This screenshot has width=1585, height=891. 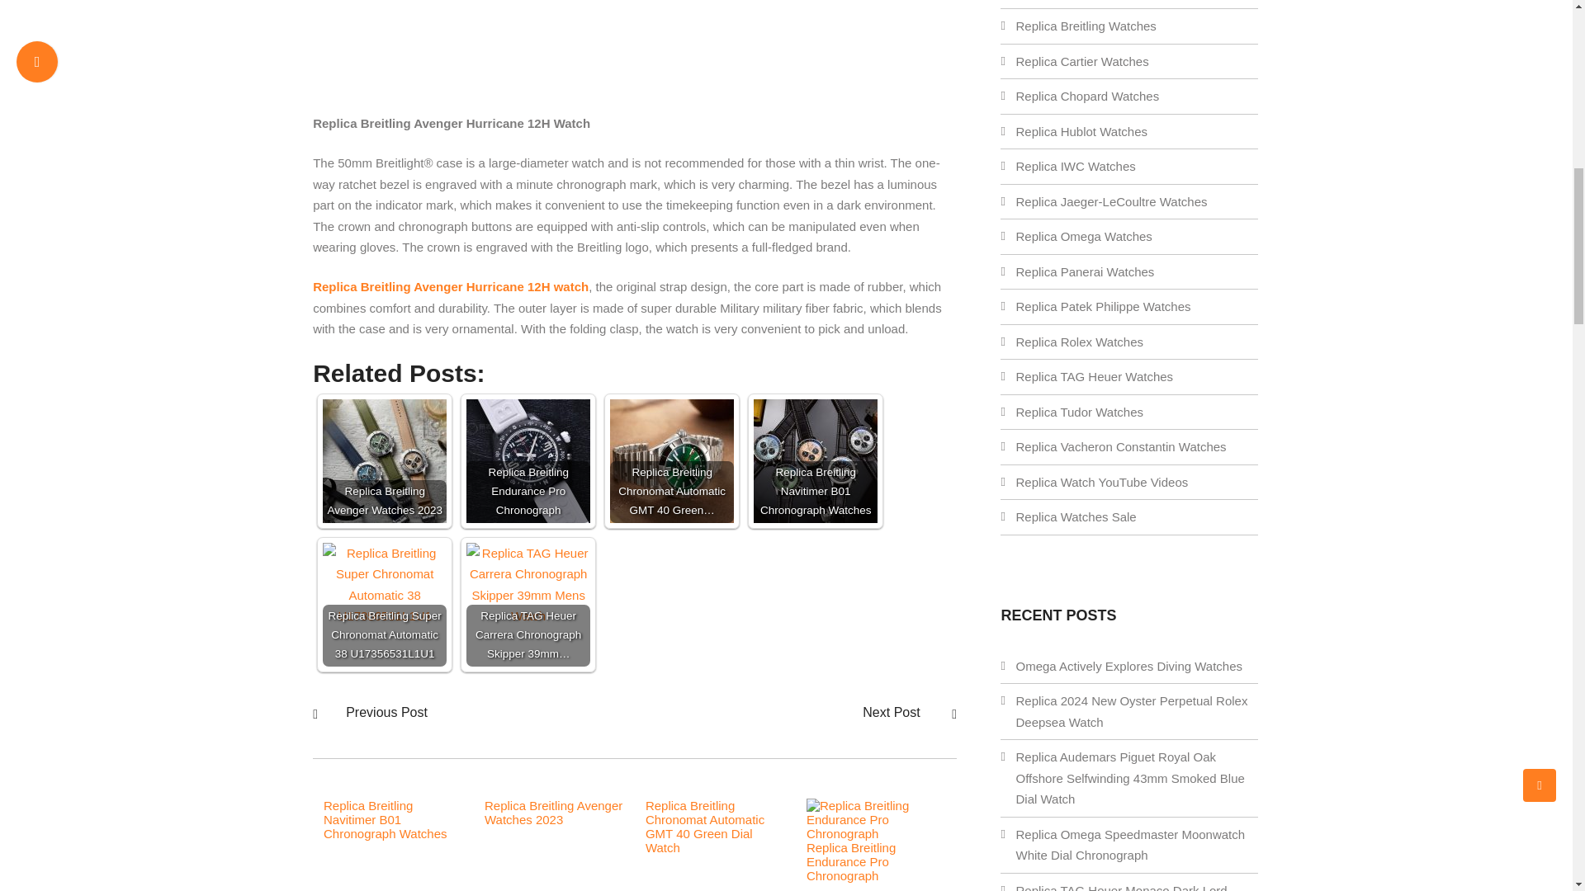 I want to click on Replica Breitling Navitimer B01 Chronograph Watches, so click(x=385, y=819).